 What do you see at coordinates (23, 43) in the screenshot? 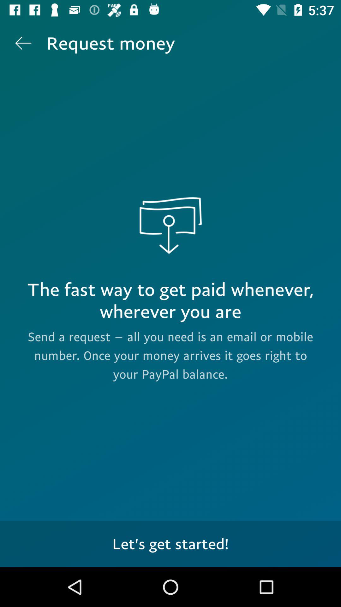
I see `press item next to request money` at bounding box center [23, 43].